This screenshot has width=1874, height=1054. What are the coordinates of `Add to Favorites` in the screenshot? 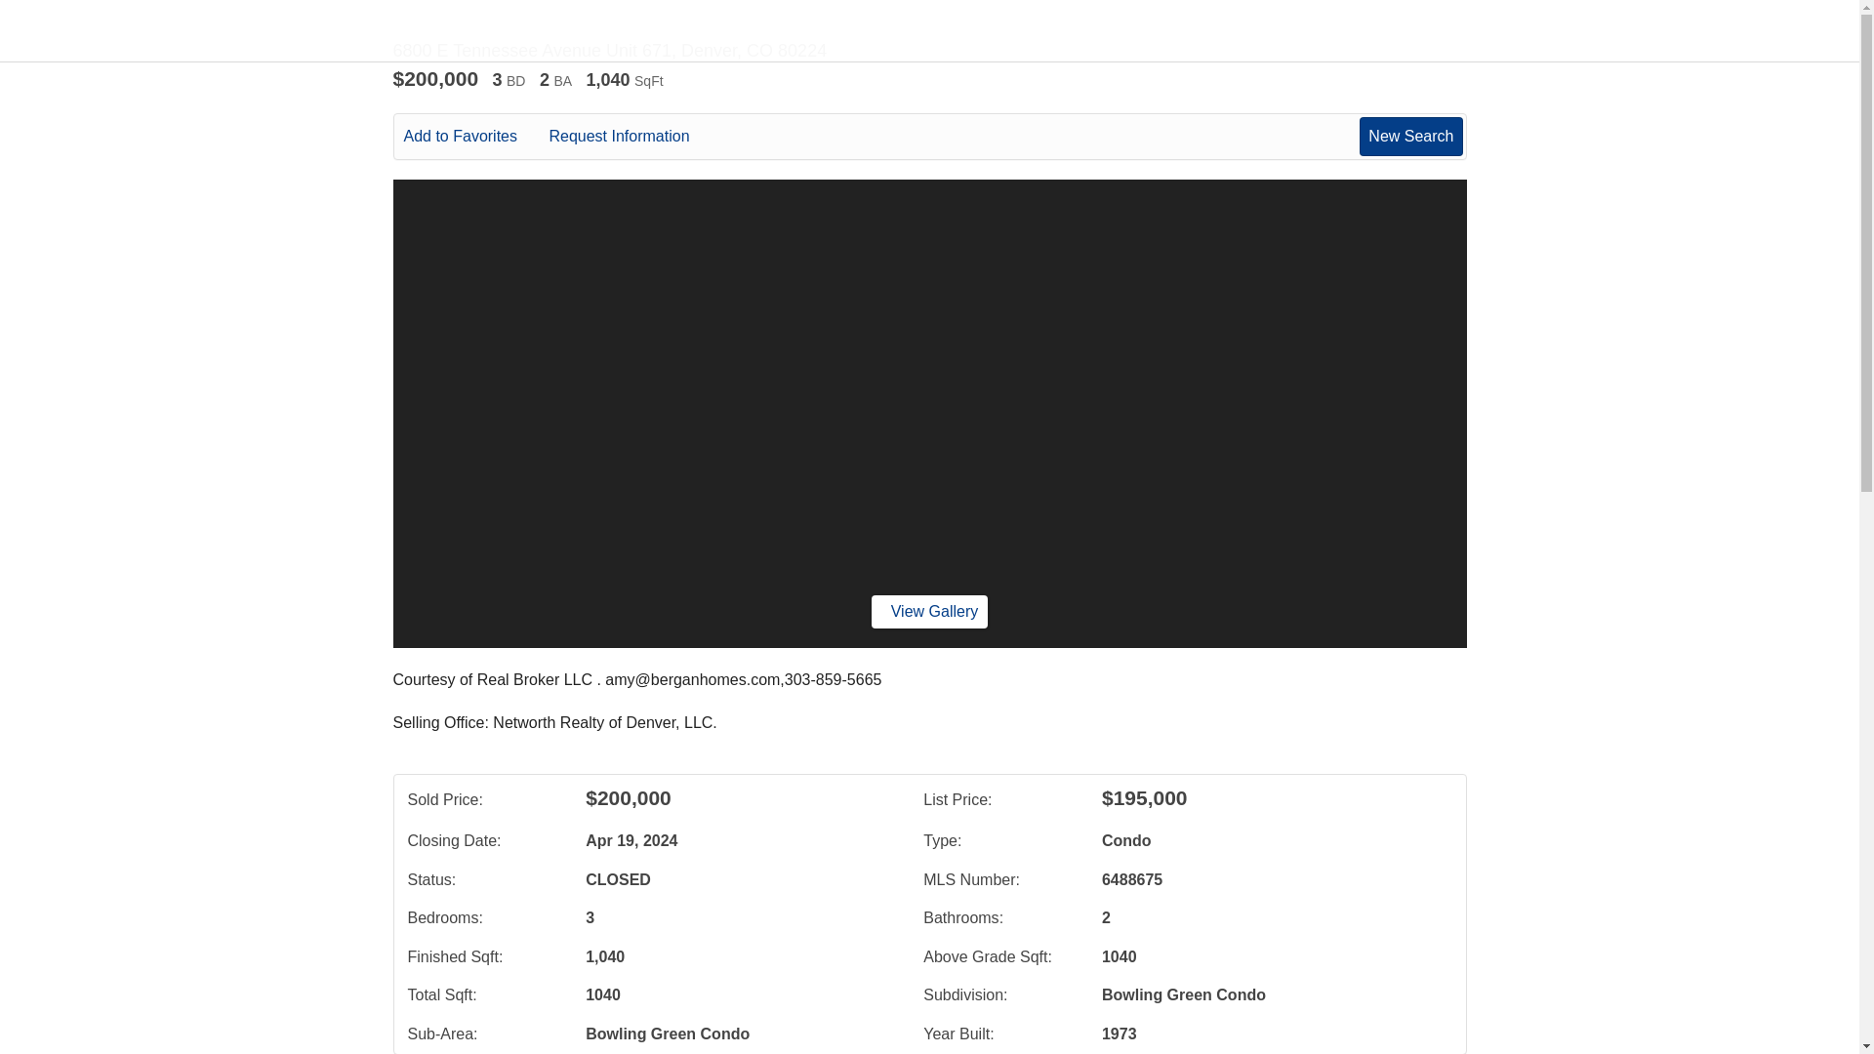 It's located at (474, 137).